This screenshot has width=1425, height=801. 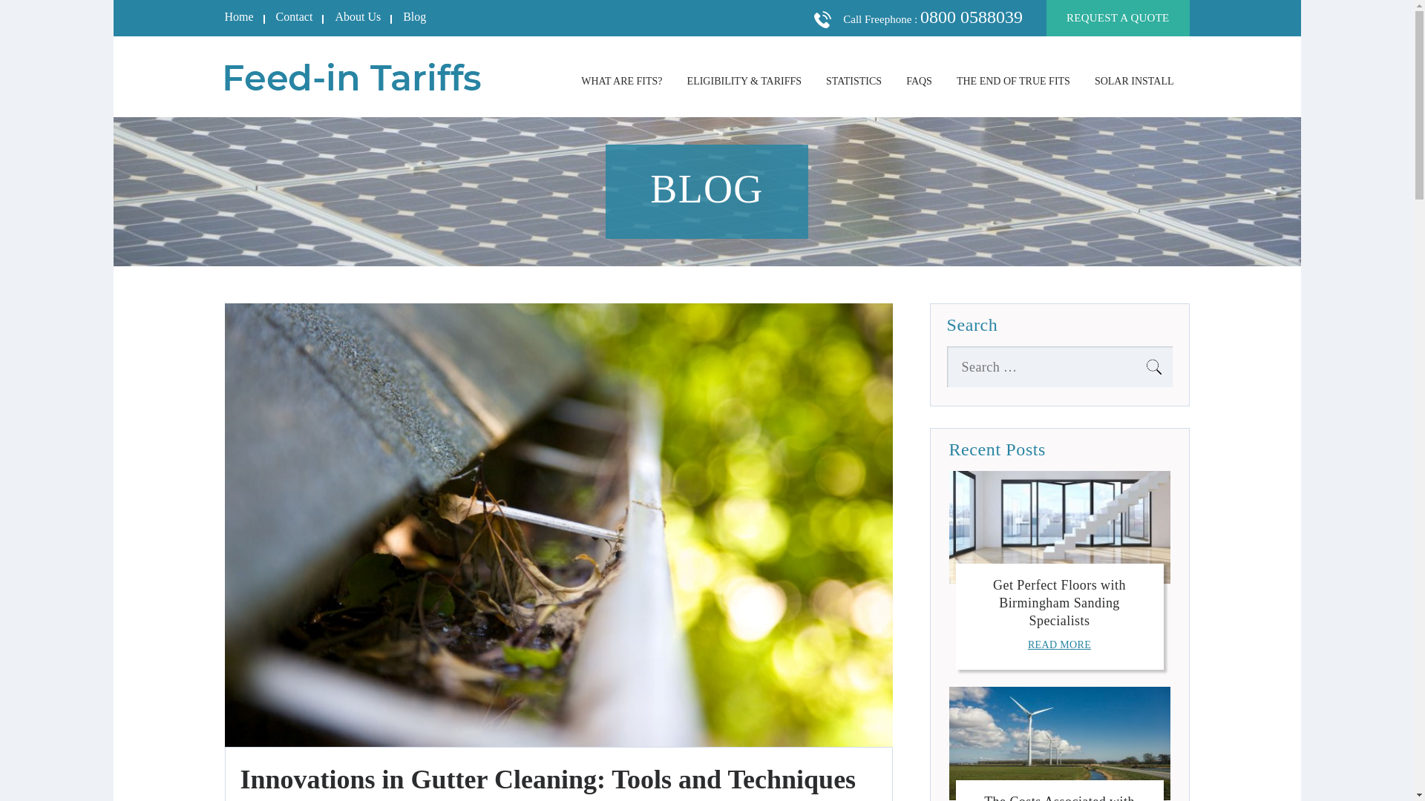 What do you see at coordinates (972, 16) in the screenshot?
I see `0800 0588039` at bounding box center [972, 16].